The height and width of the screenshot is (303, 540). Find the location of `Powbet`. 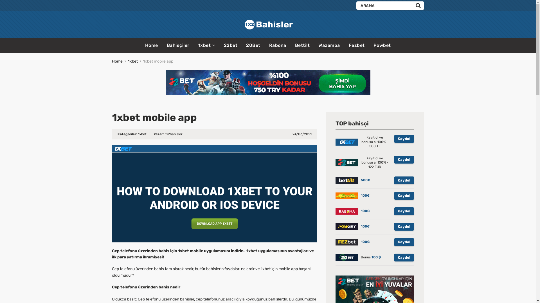

Powbet is located at coordinates (382, 45).